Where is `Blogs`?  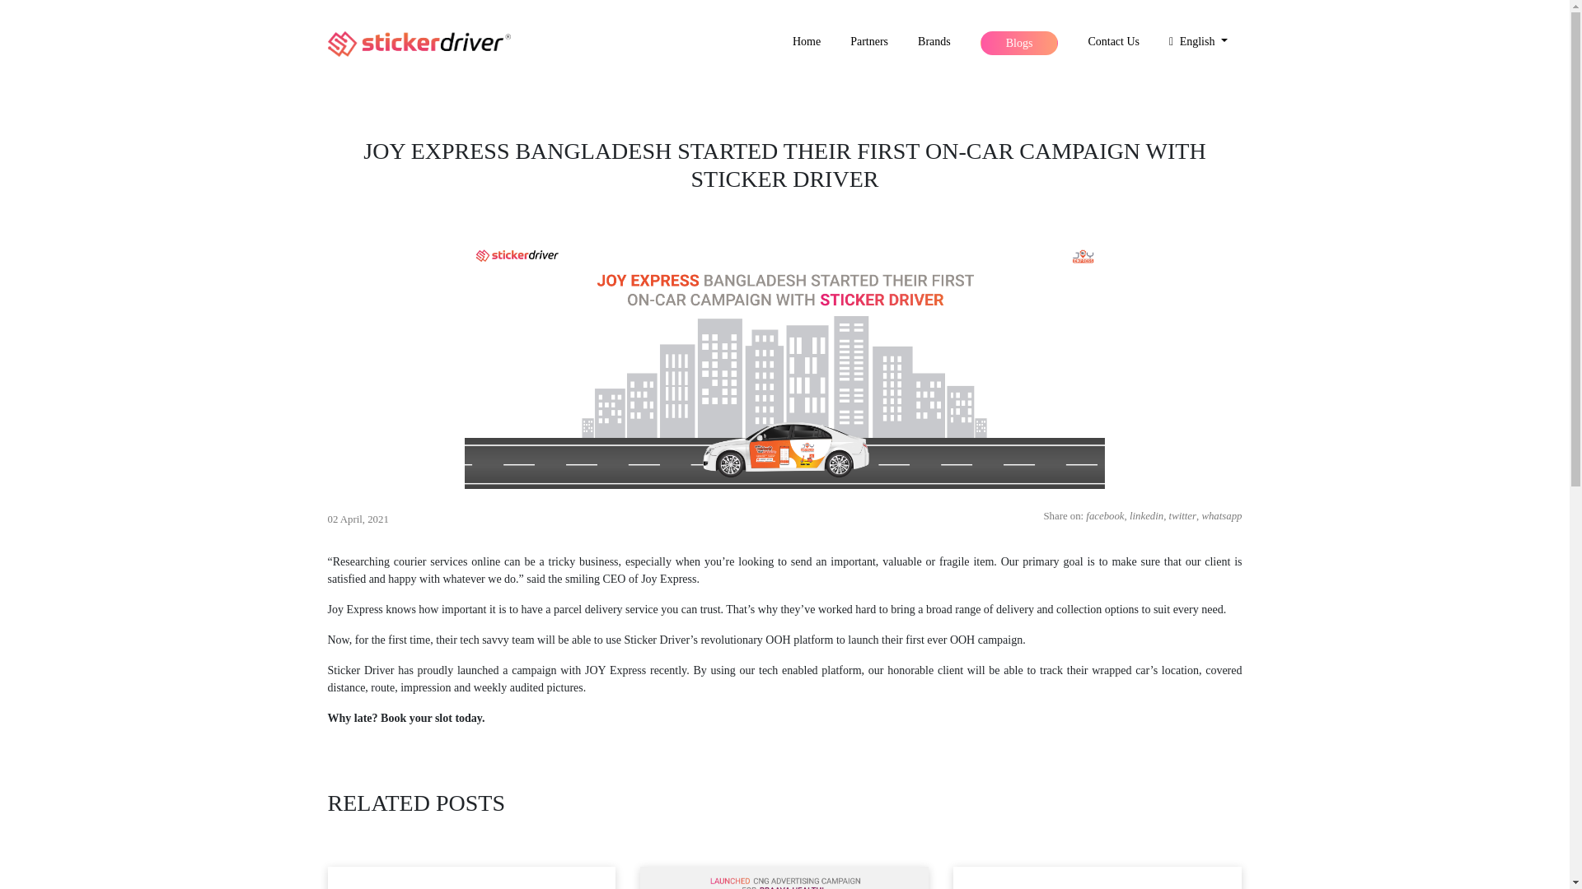
Blogs is located at coordinates (1019, 43).